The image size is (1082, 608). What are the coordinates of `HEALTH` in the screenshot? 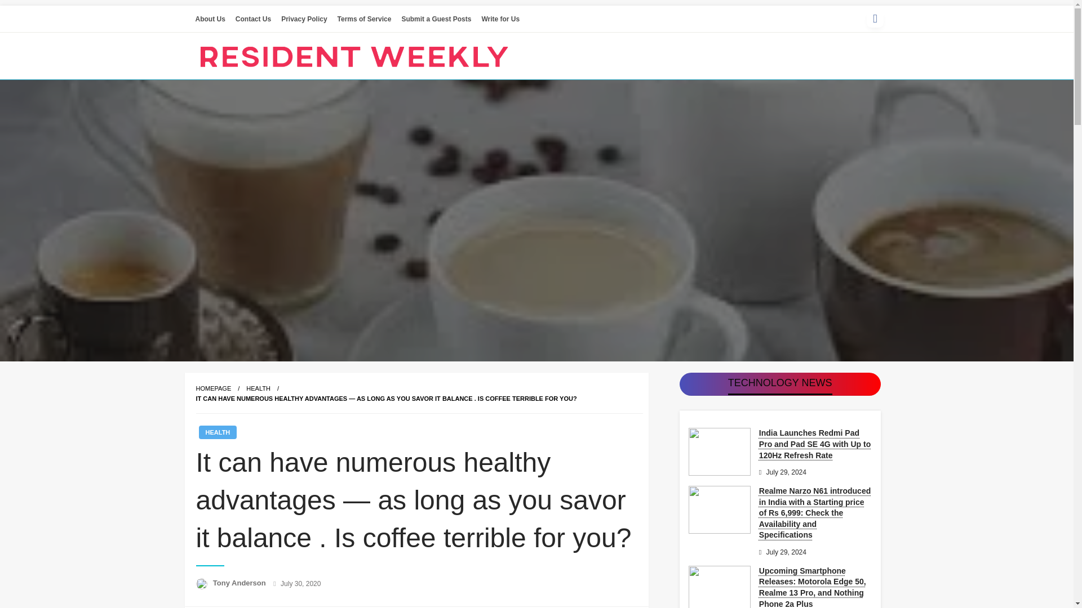 It's located at (218, 432).